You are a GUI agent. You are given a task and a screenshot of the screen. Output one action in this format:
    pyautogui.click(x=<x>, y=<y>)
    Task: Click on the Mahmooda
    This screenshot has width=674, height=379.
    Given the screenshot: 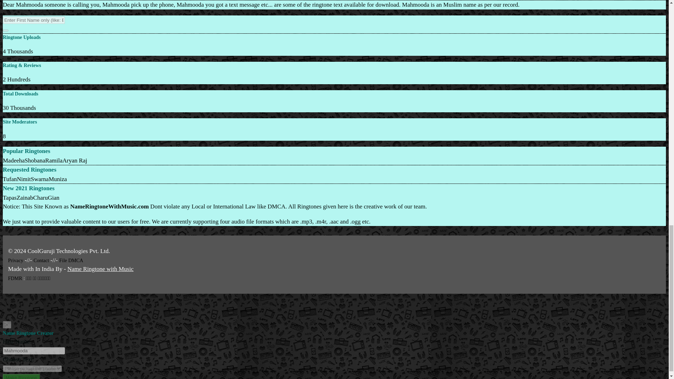 What is the action you would take?
    pyautogui.click(x=34, y=351)
    